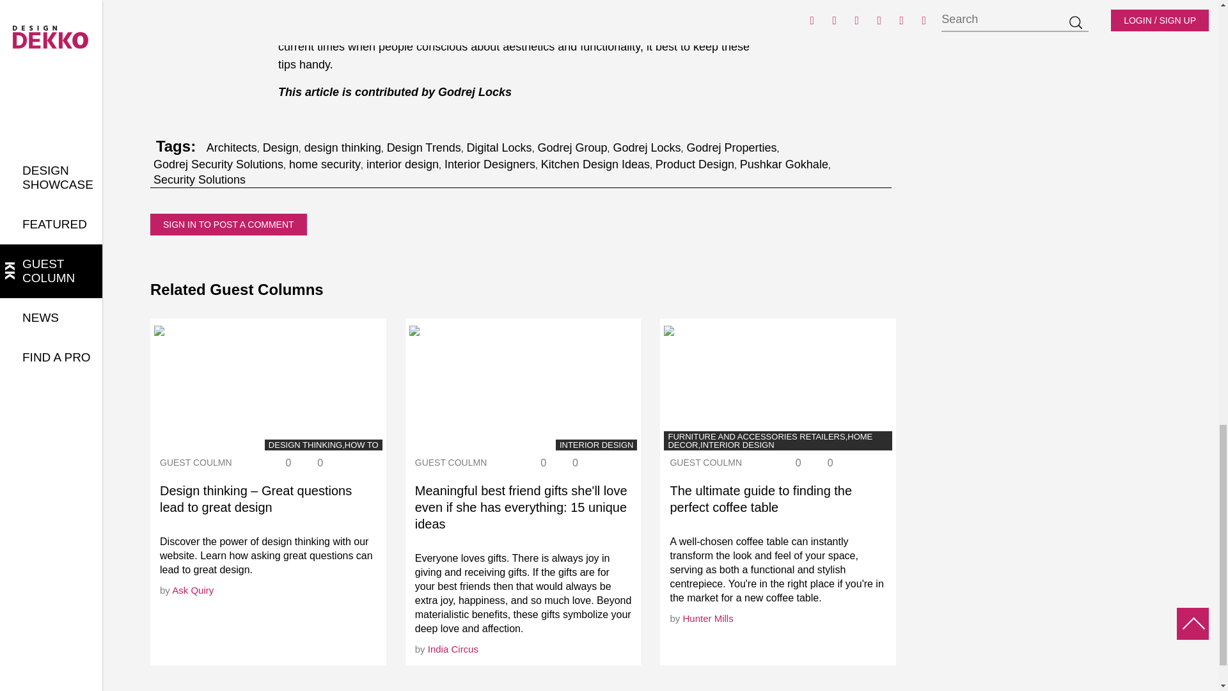  I want to click on Godrej Group, so click(572, 148).